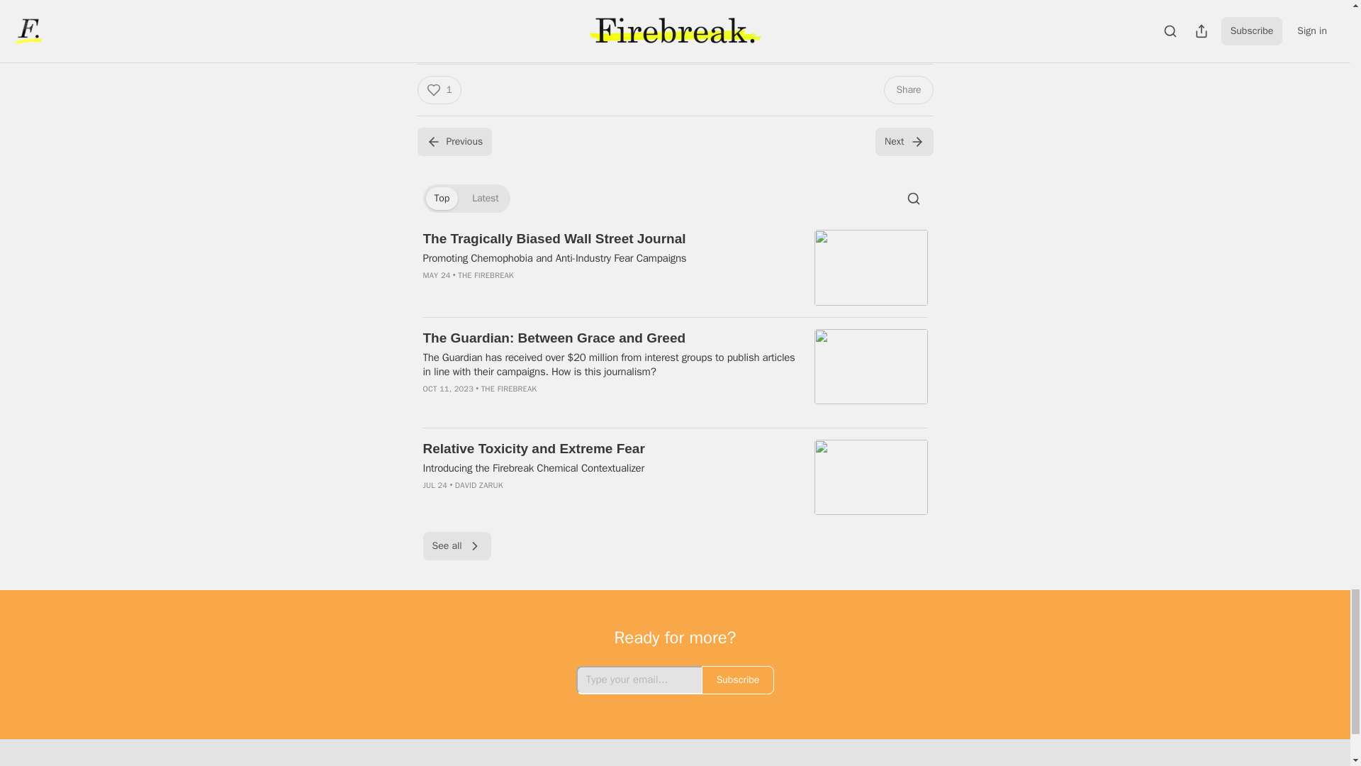  What do you see at coordinates (434, 45) in the screenshot?
I see `1 Like` at bounding box center [434, 45].